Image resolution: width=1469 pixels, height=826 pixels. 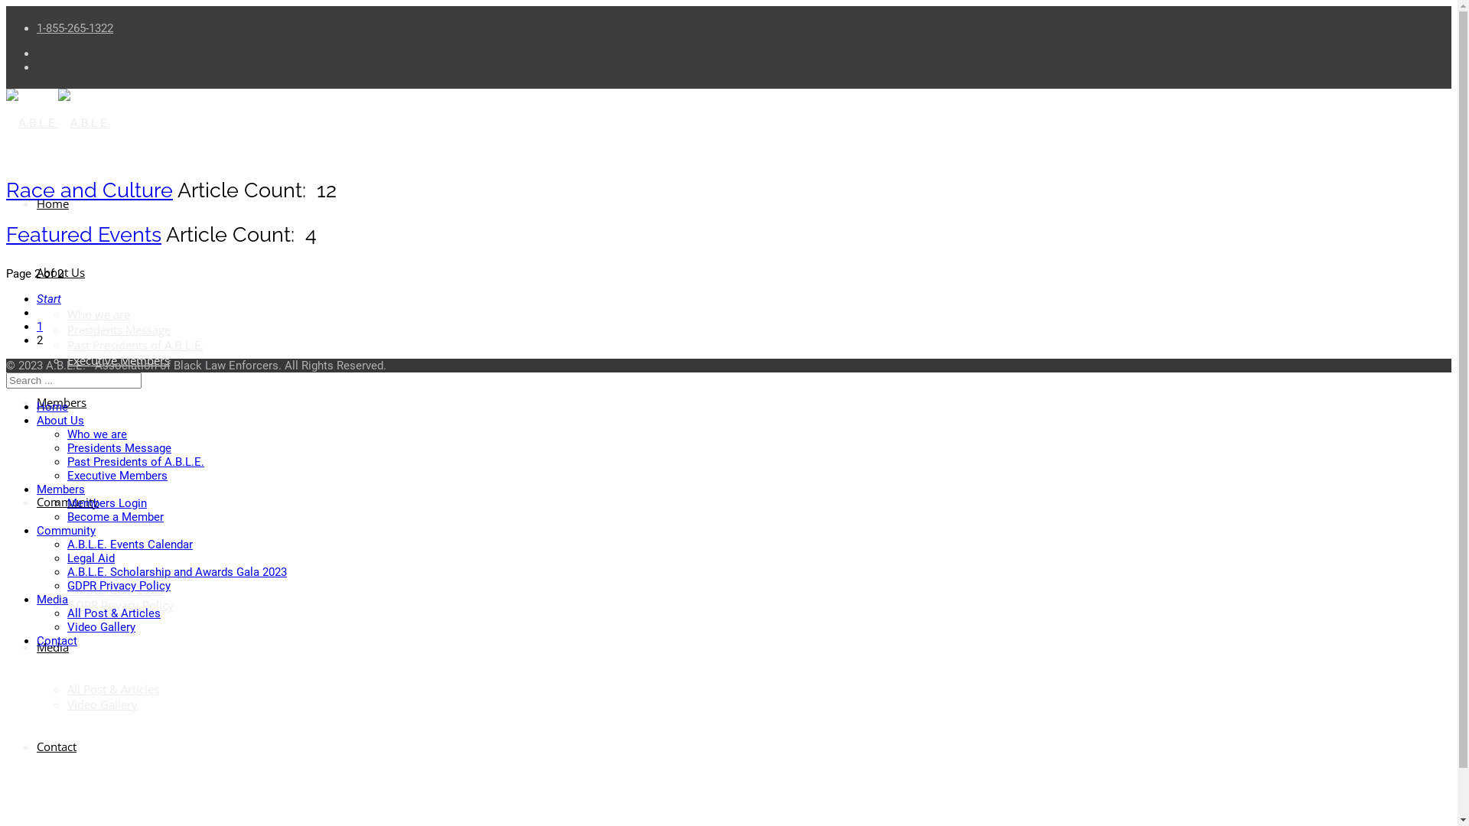 I want to click on Legal Aid, so click(x=91, y=559).